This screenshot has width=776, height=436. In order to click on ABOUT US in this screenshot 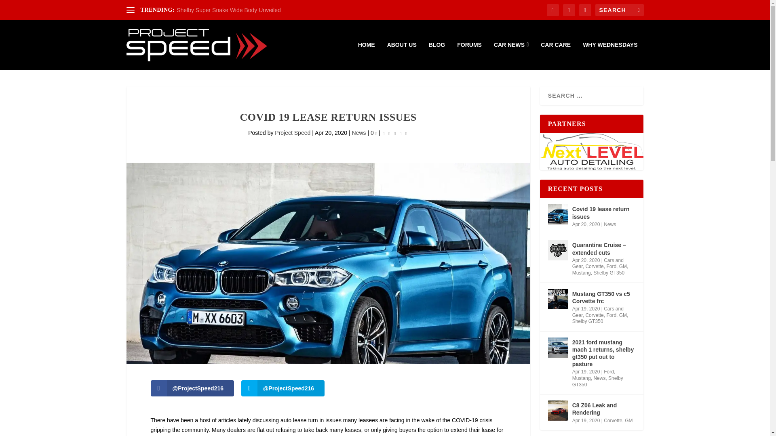, I will do `click(402, 56)`.